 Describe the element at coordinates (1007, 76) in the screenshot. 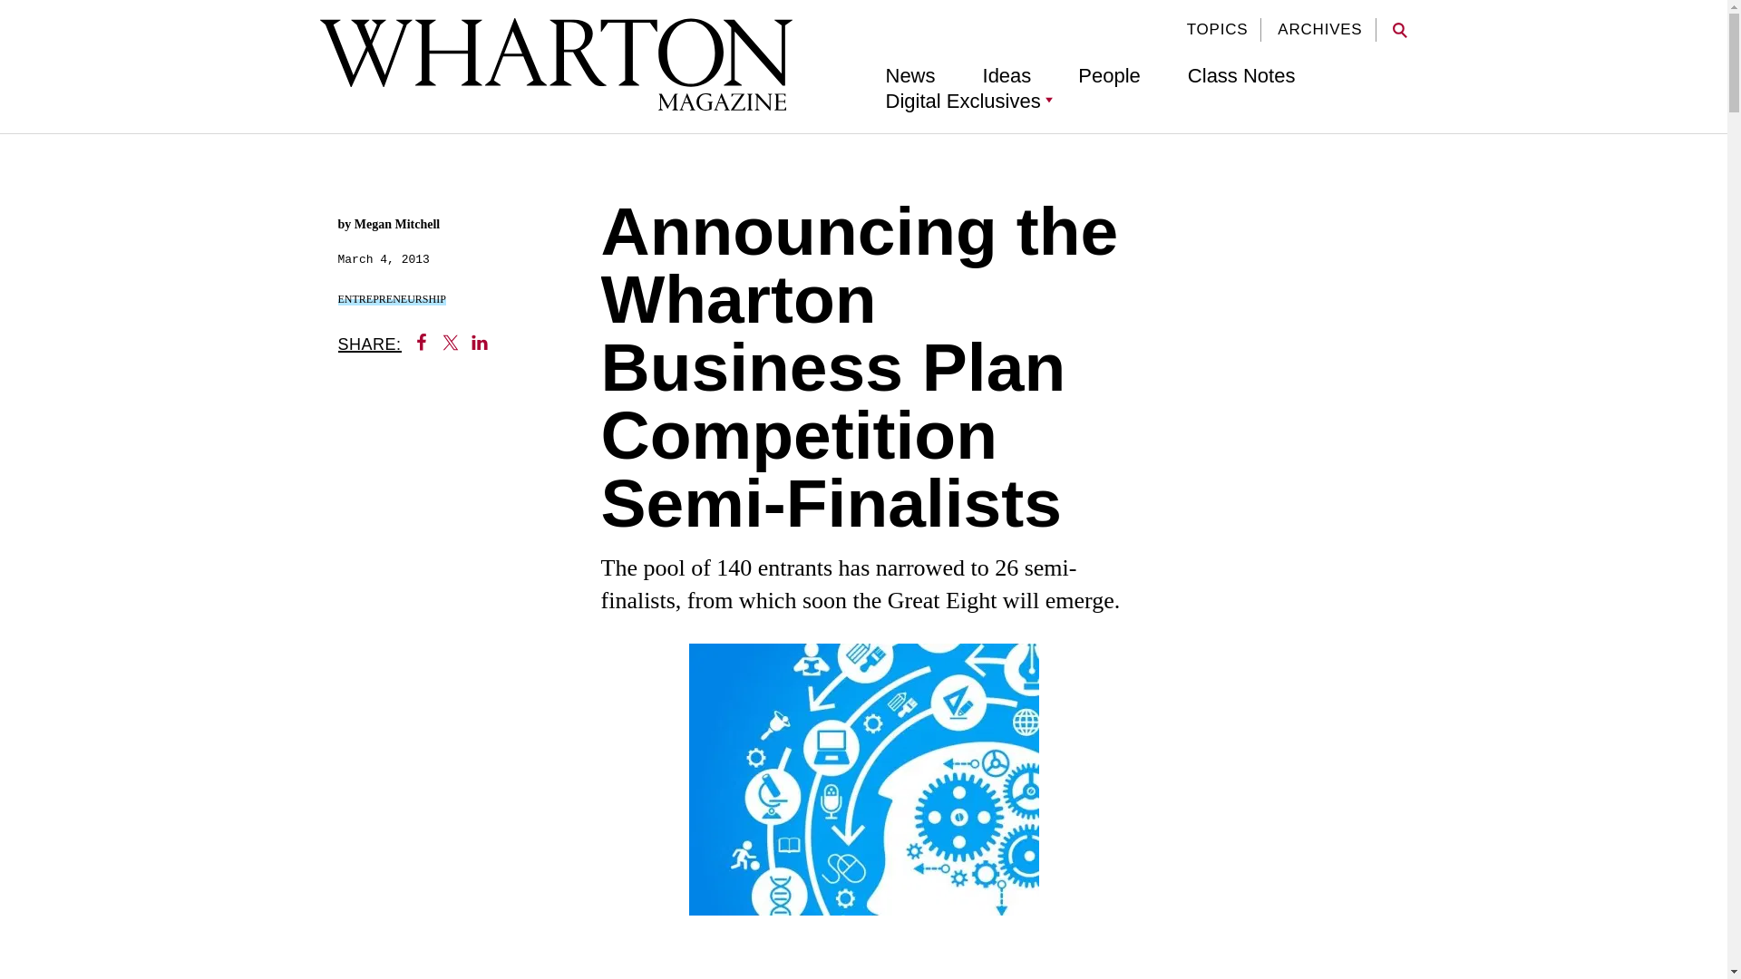

I see `Ideas` at that location.